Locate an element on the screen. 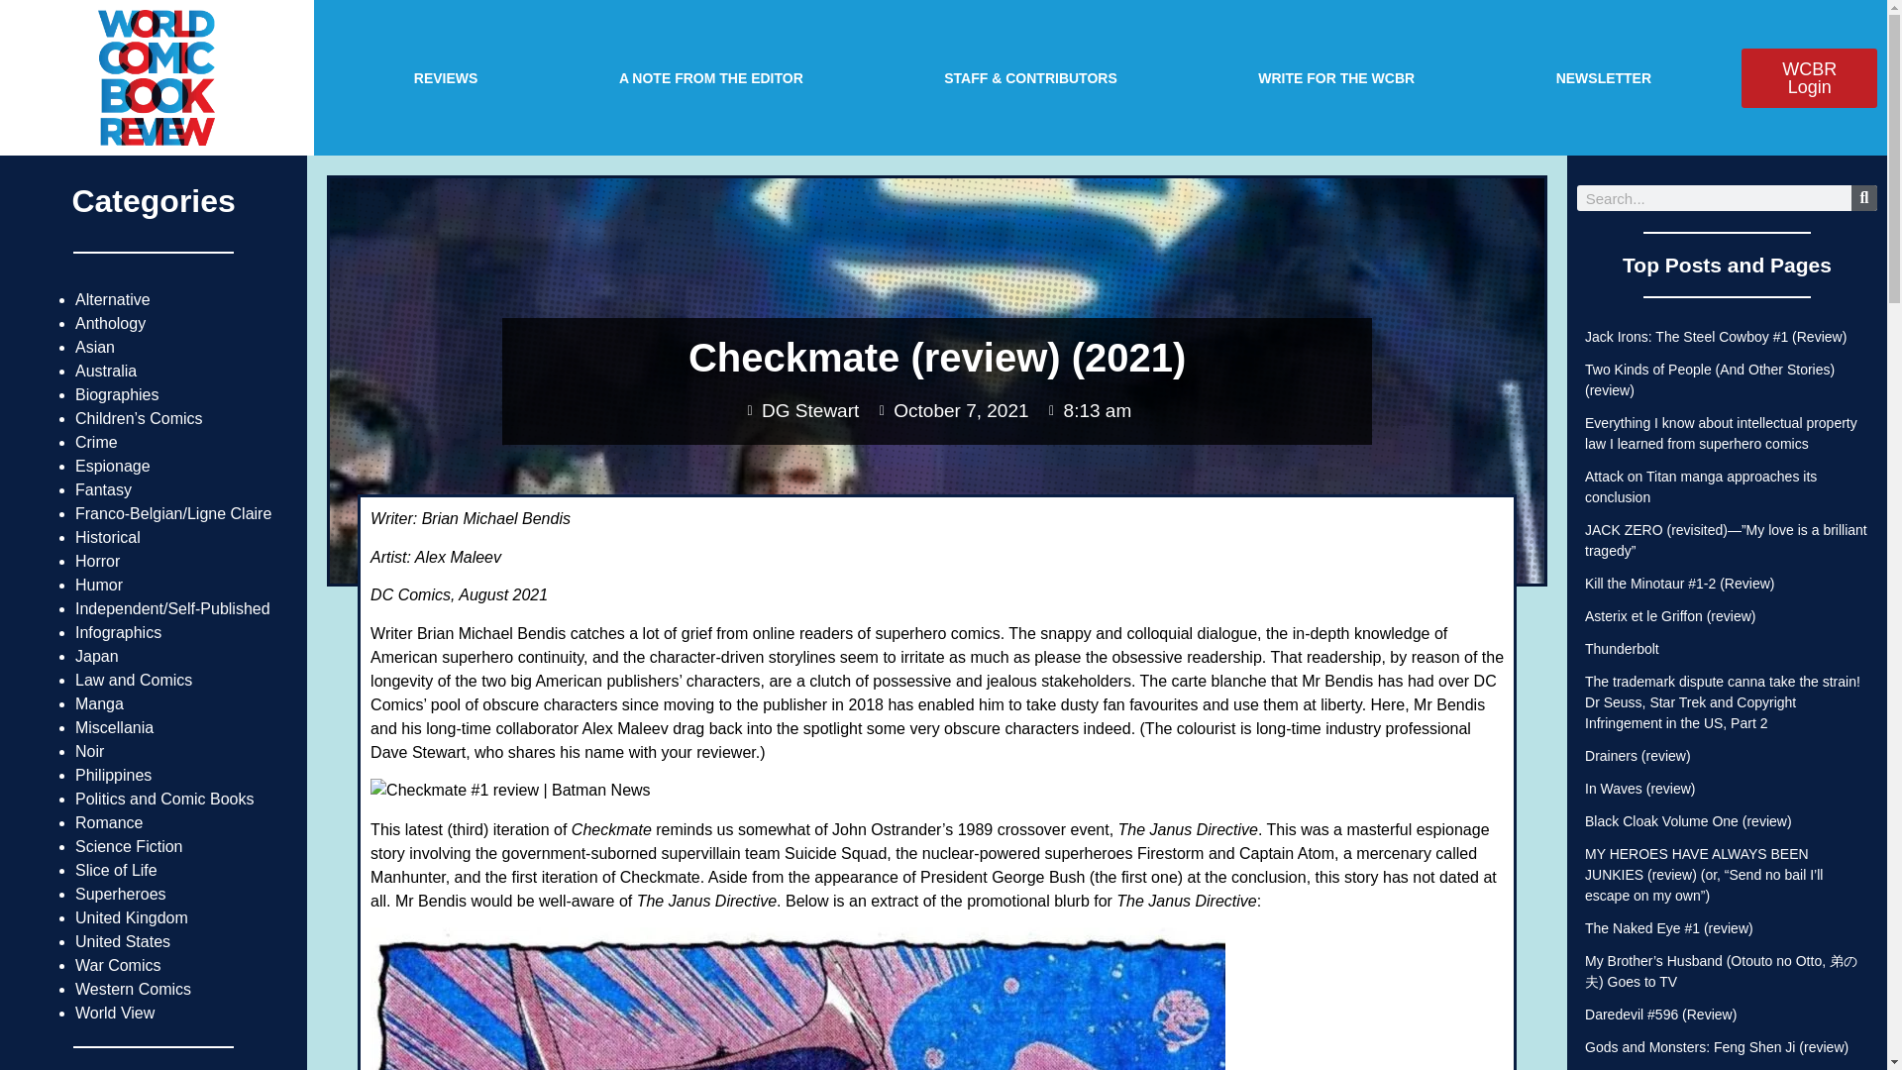  Espionage is located at coordinates (113, 466).